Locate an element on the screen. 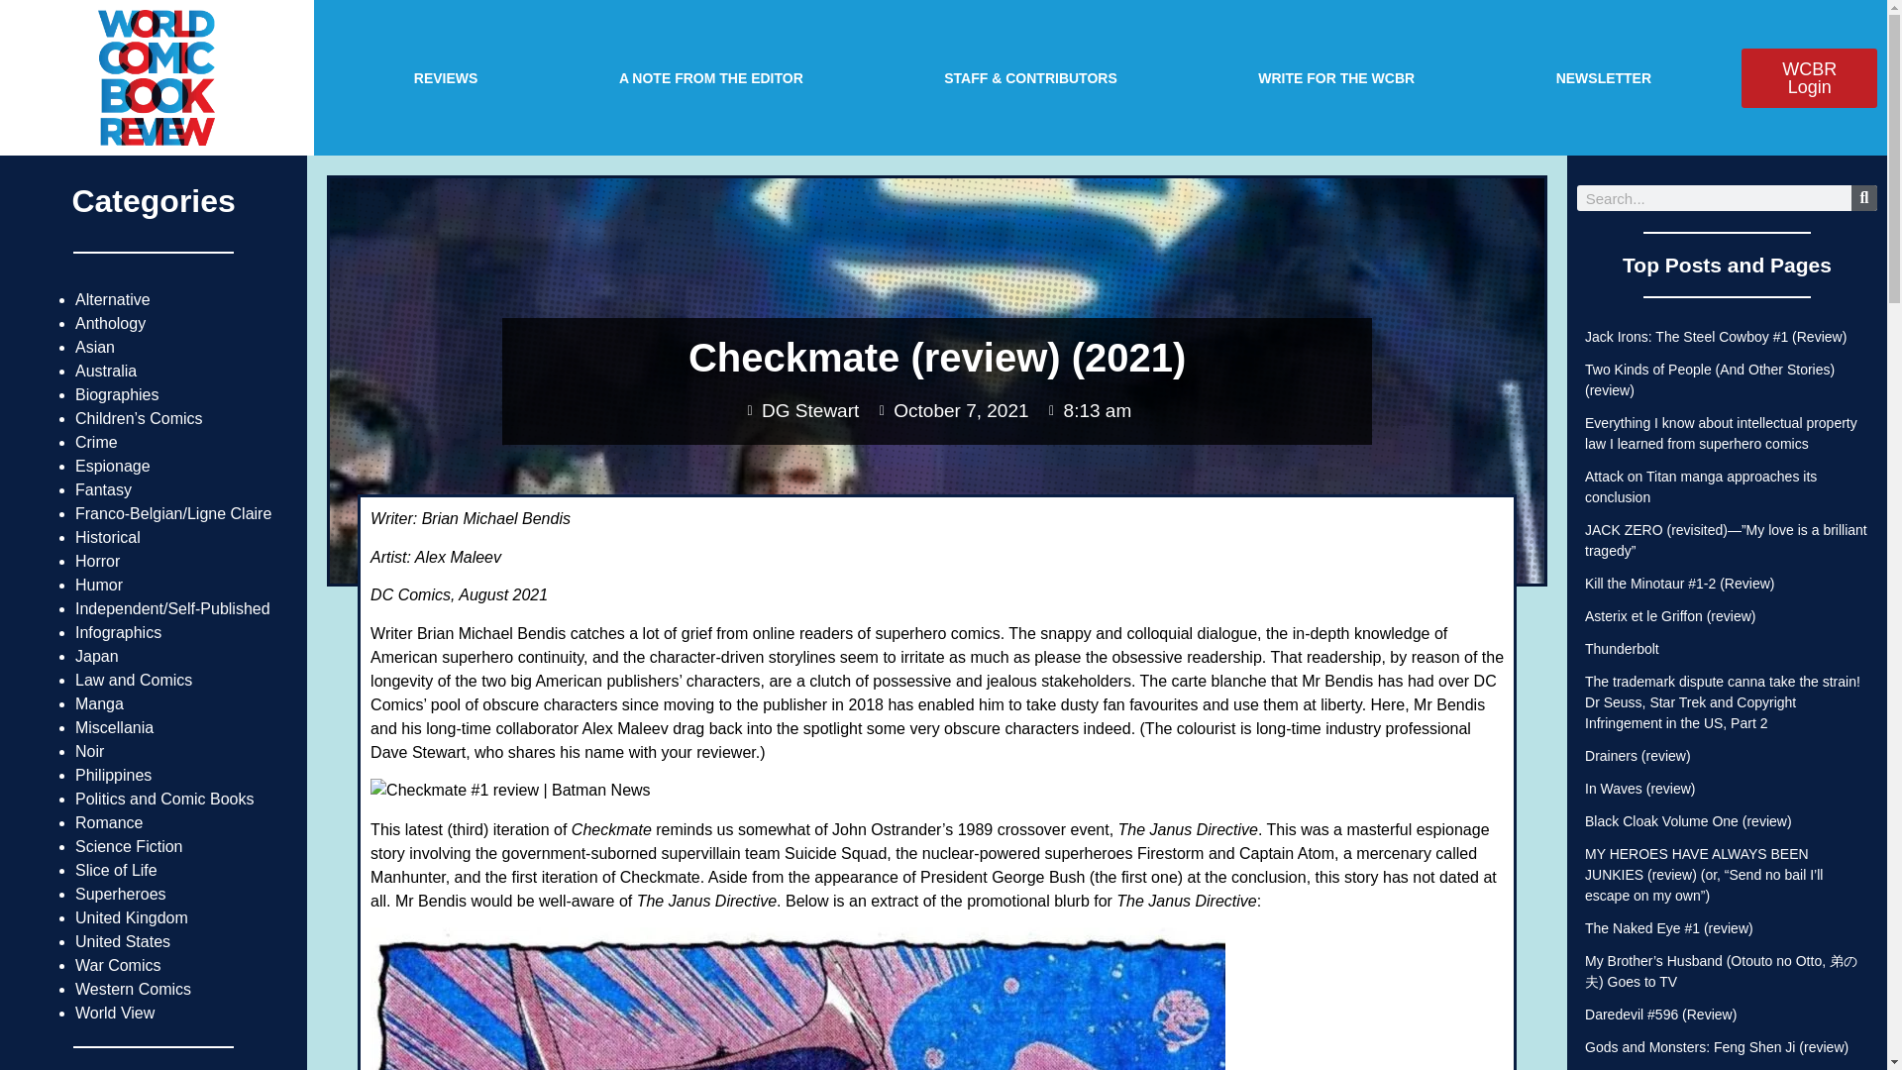  Espionage is located at coordinates (113, 466).